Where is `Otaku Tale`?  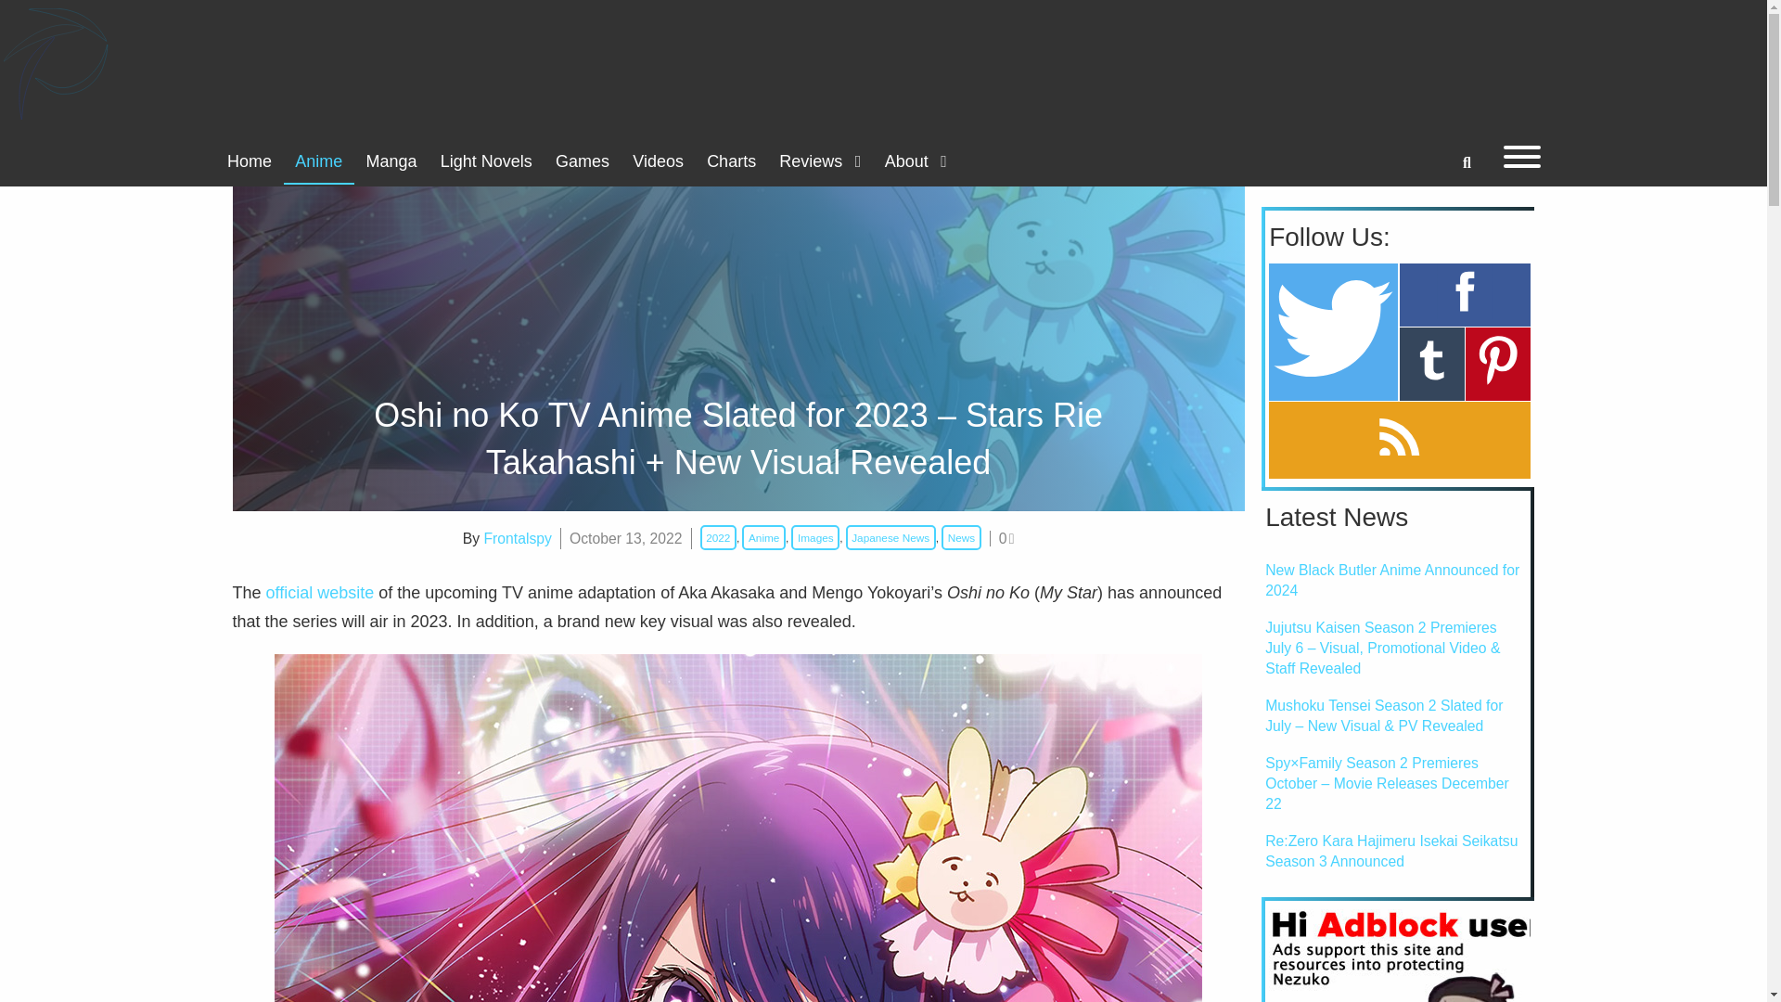
Otaku Tale is located at coordinates (56, 63).